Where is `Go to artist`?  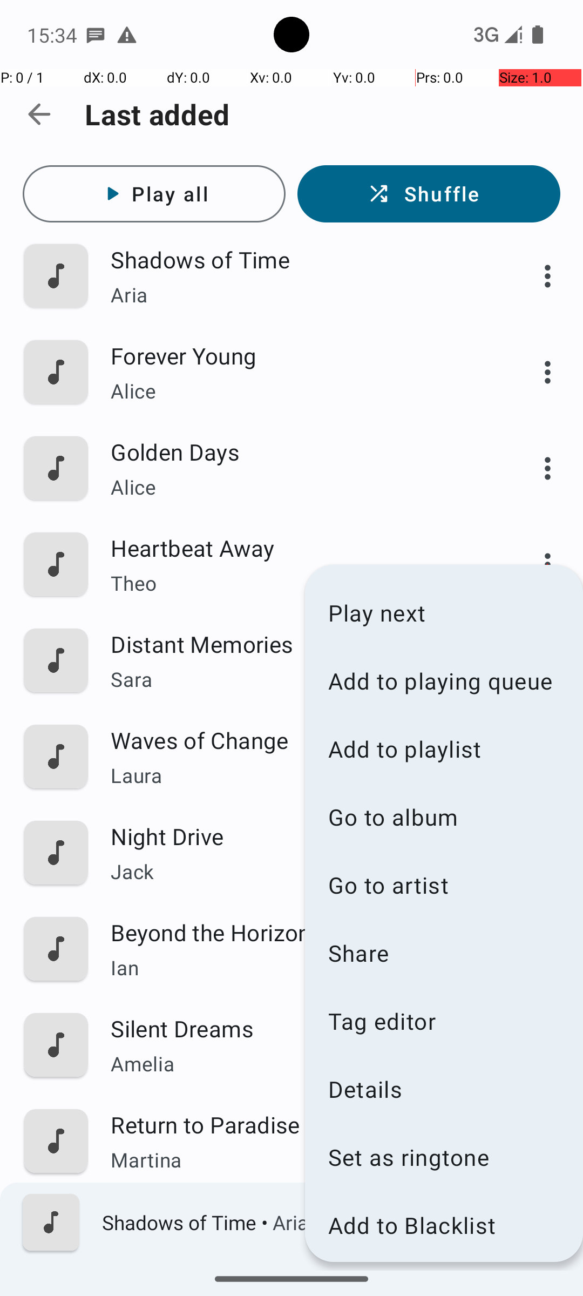
Go to artist is located at coordinates (444, 885).